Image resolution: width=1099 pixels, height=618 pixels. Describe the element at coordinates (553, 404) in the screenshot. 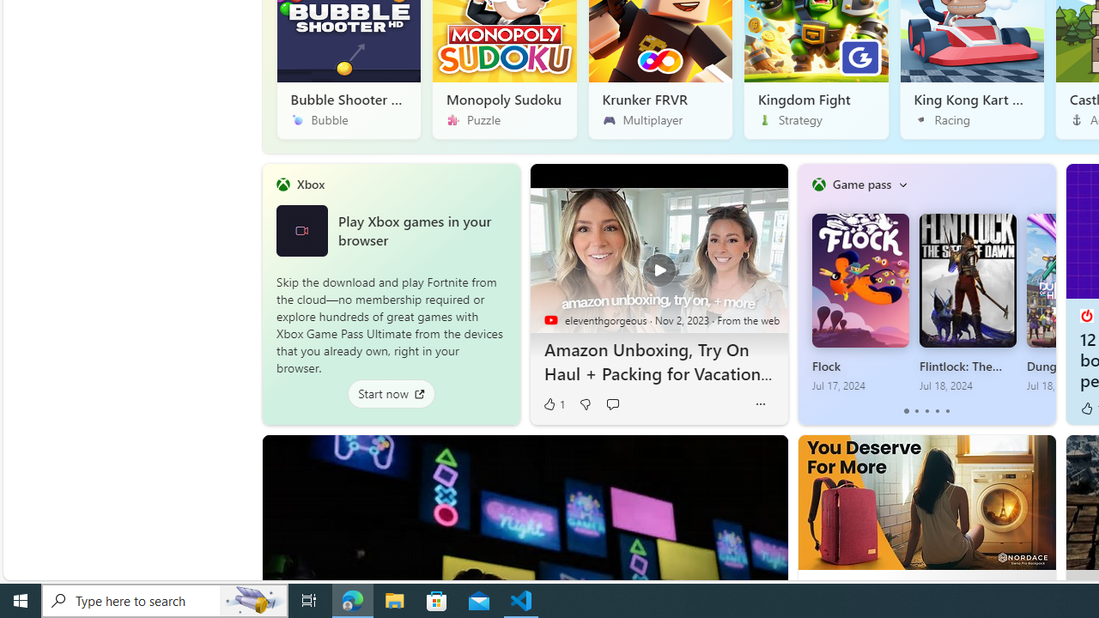

I see `1 Like` at that location.